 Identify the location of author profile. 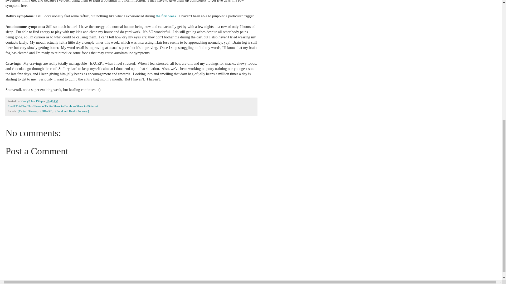
(32, 102).